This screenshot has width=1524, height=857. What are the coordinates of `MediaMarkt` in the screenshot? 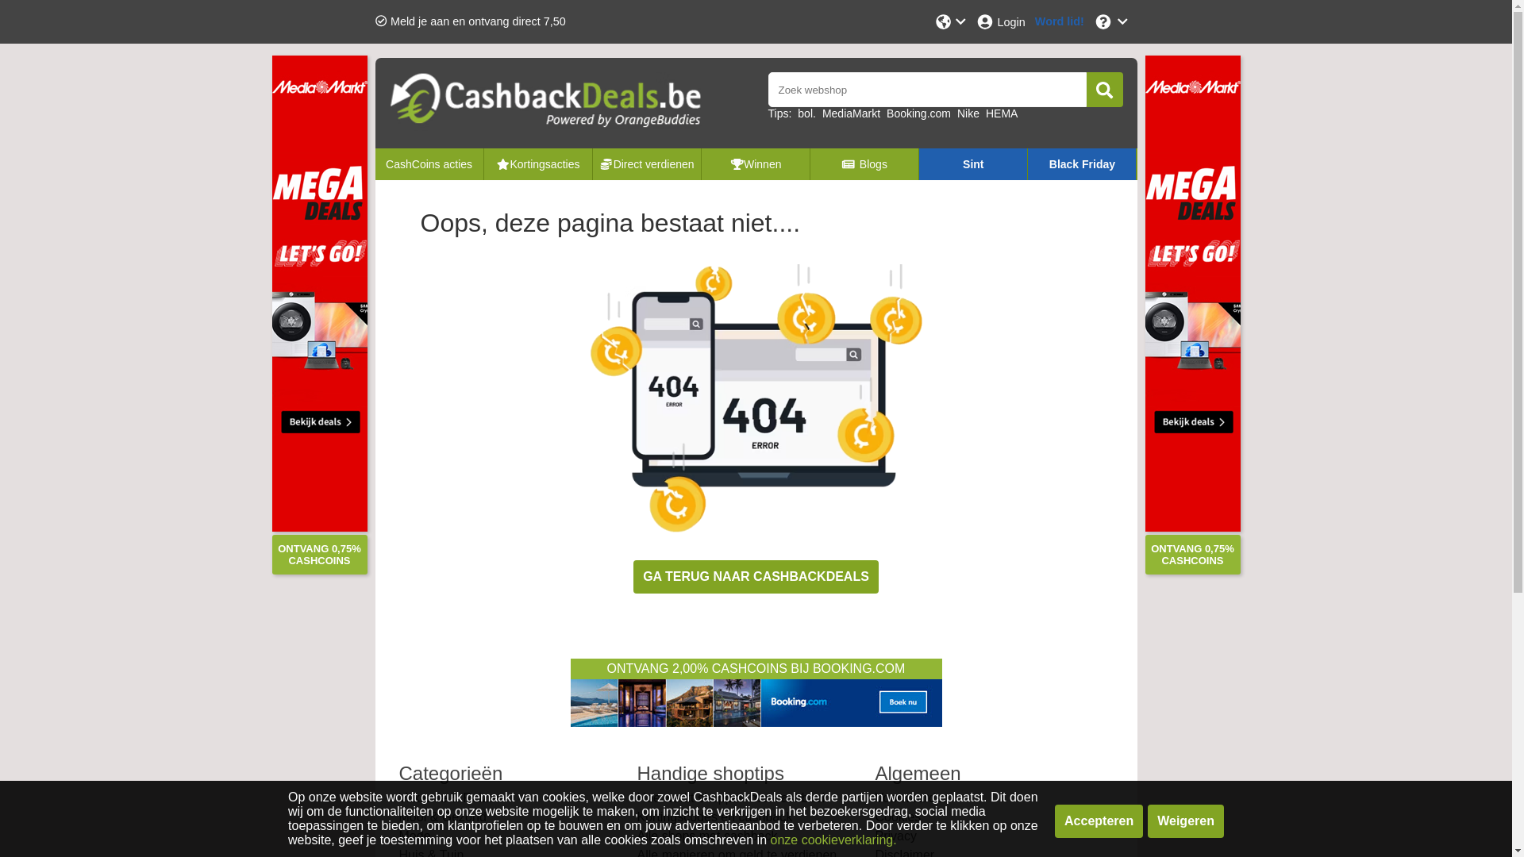 It's located at (851, 113).